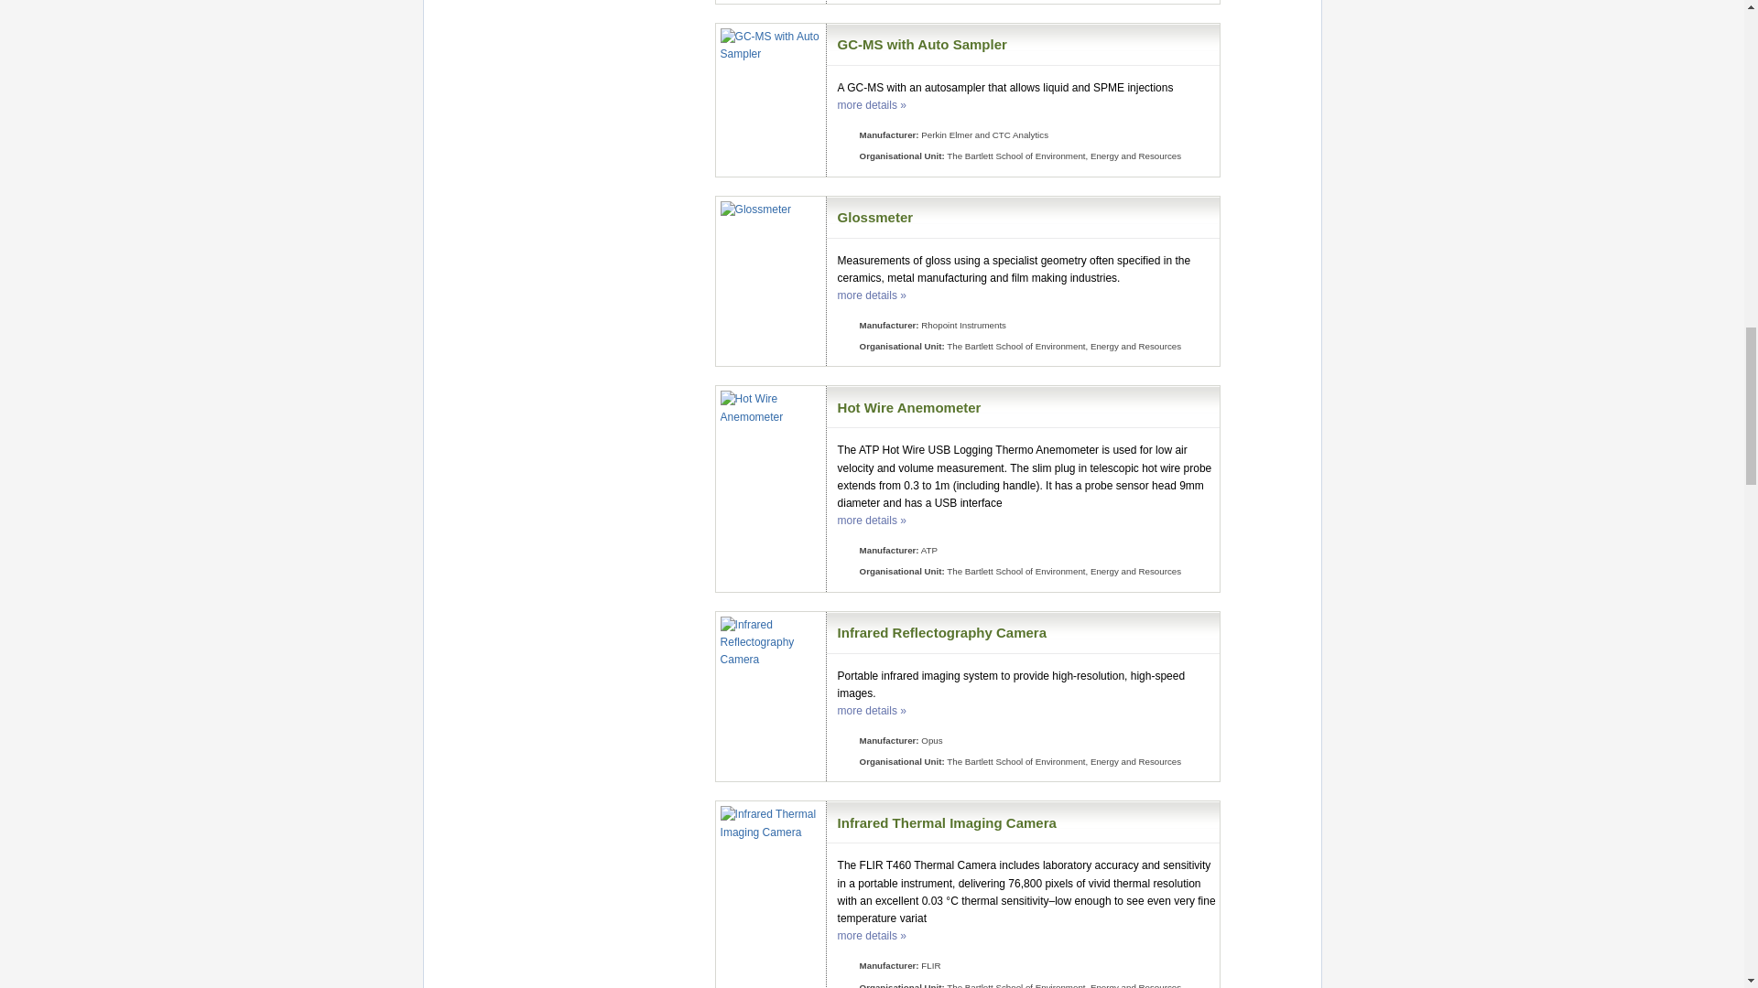 The width and height of the screenshot is (1758, 988). Describe the element at coordinates (909, 407) in the screenshot. I see `Hot Wire Anemometer` at that location.